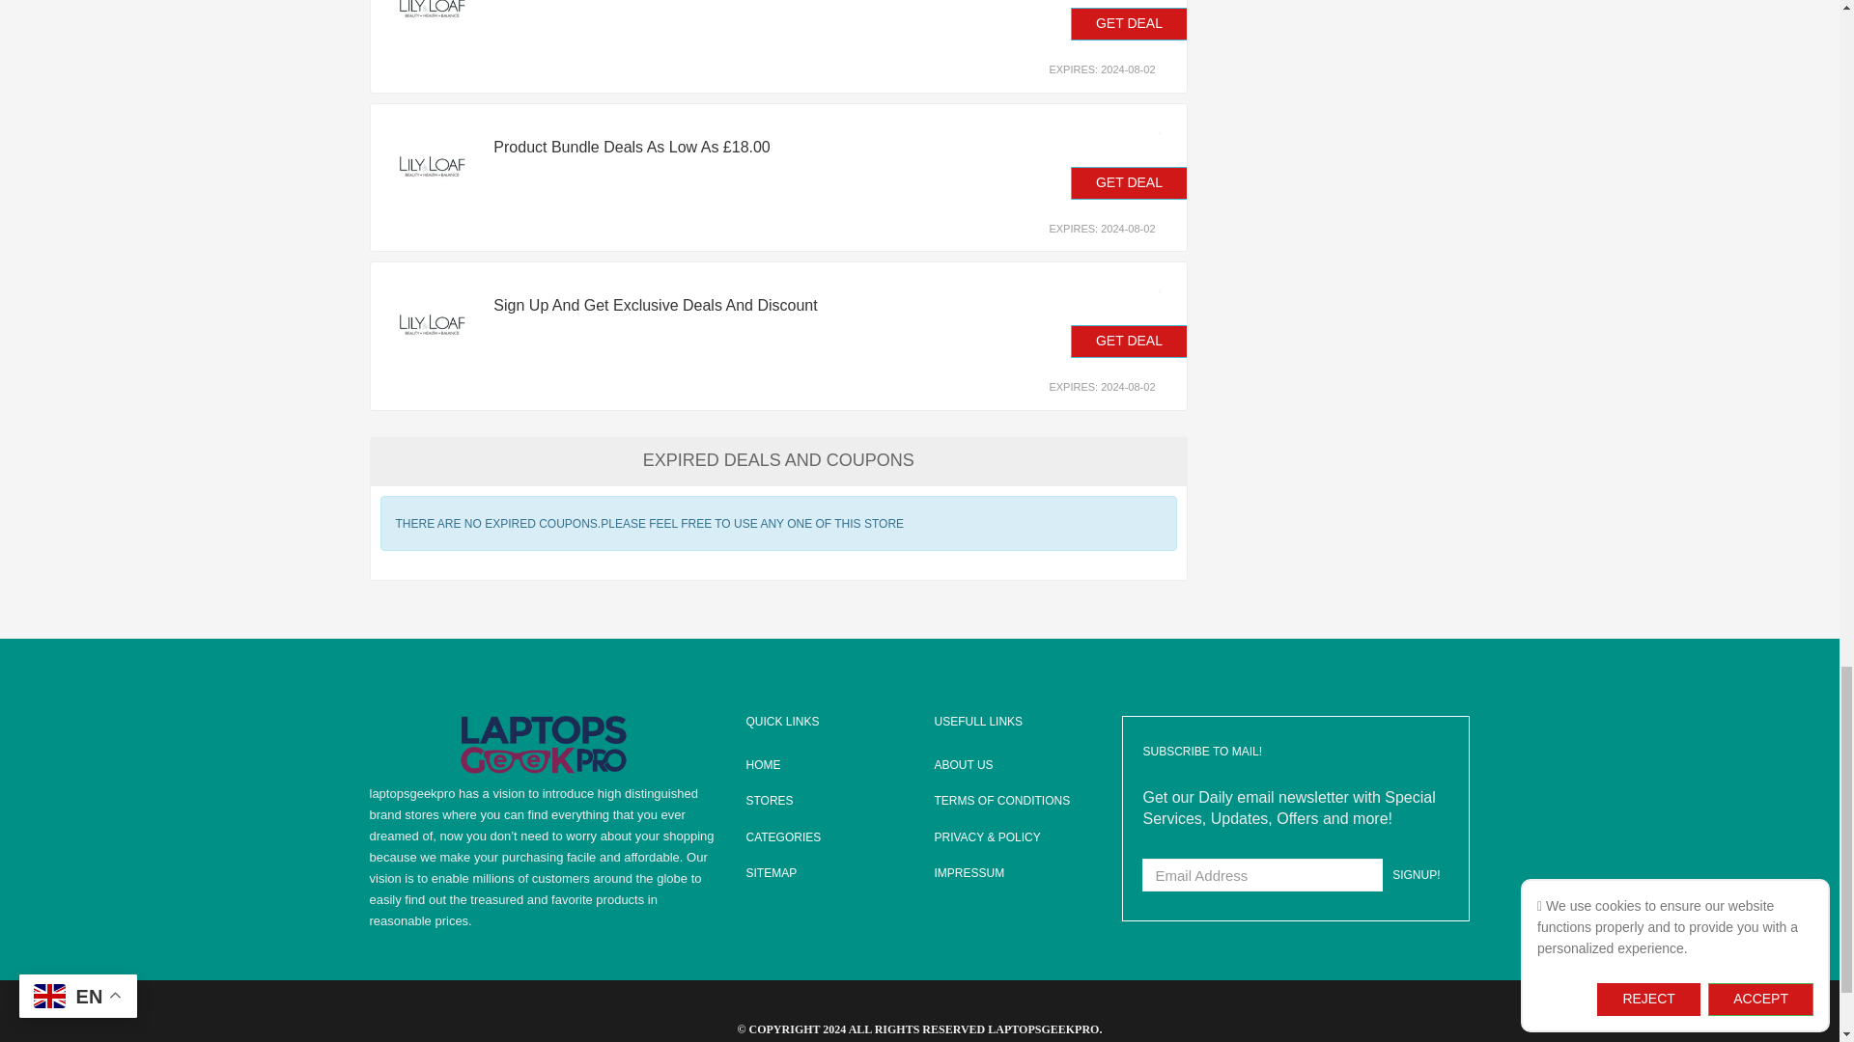  I want to click on GET DEAL, so click(1130, 183).